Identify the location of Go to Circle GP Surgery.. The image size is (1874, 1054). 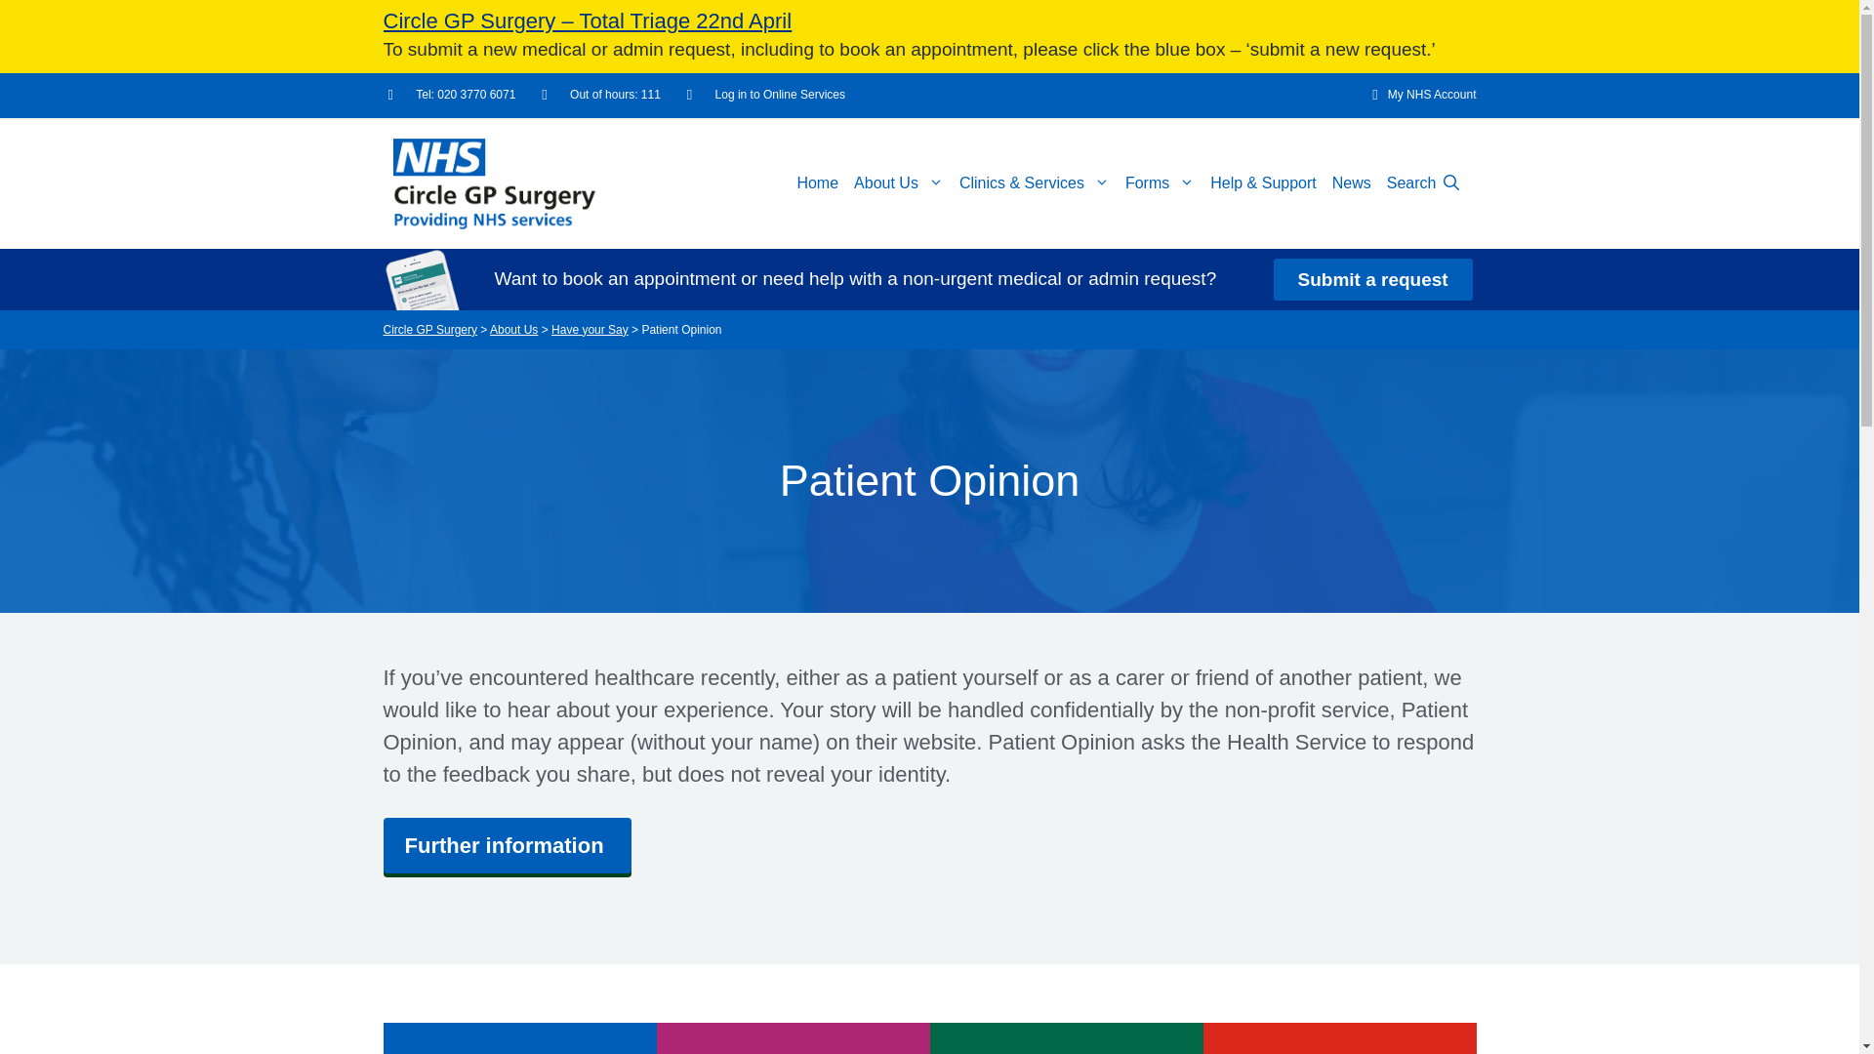
(428, 329).